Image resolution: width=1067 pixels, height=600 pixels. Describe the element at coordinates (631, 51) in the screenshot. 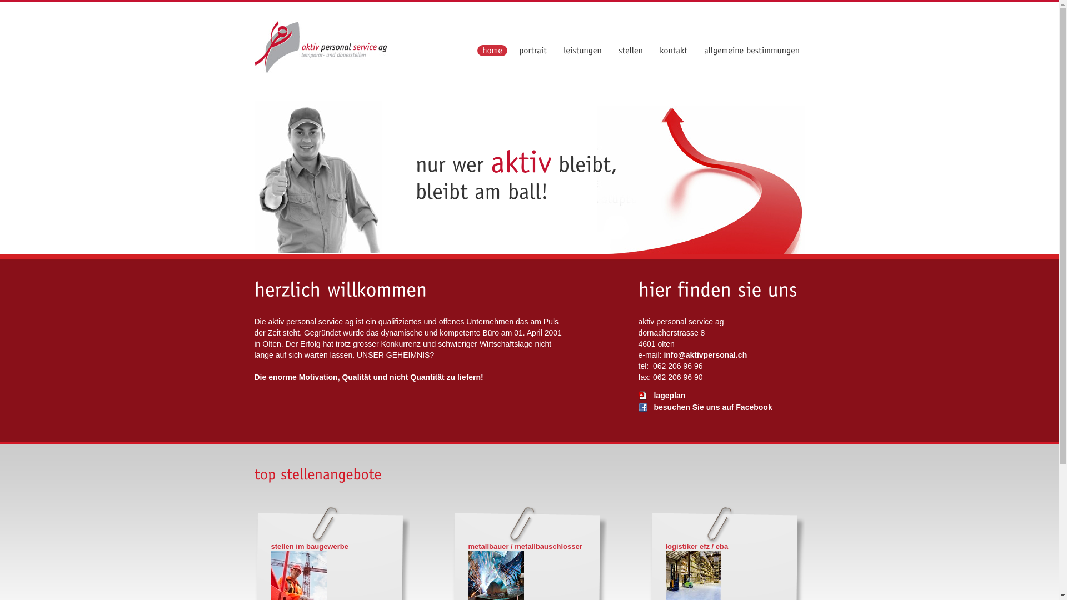

I see `Stellen` at that location.